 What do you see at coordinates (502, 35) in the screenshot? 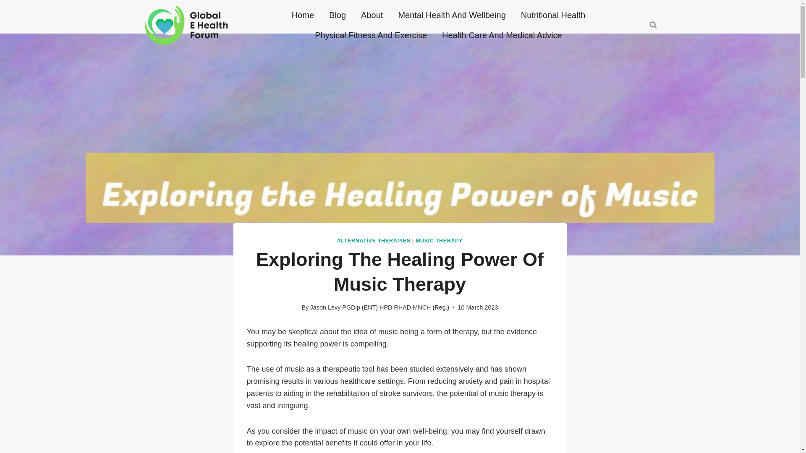
I see `Health Care And Medical Advice` at bounding box center [502, 35].